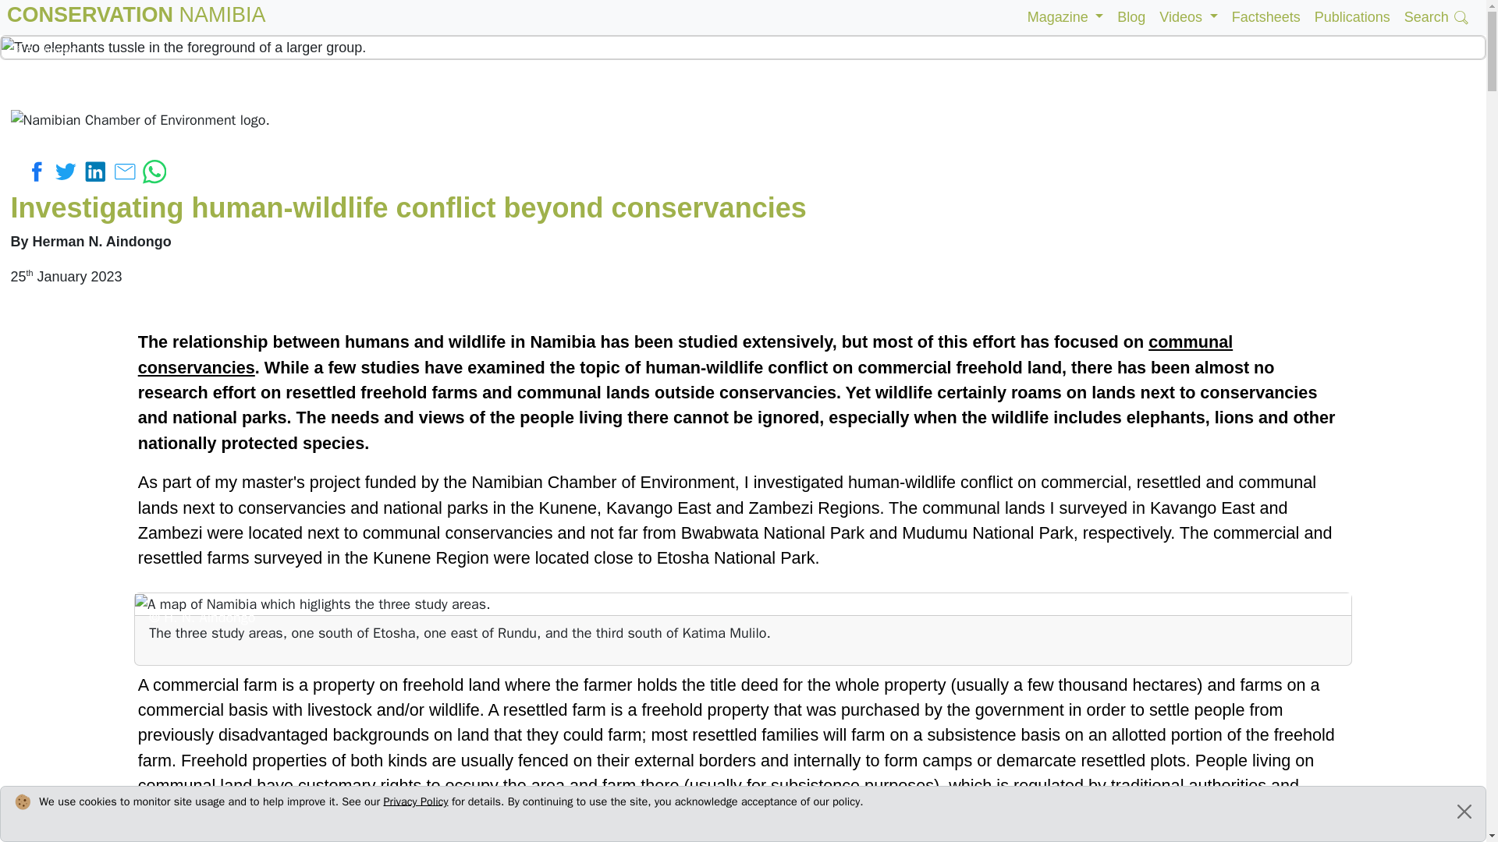 Image resolution: width=1498 pixels, height=842 pixels. I want to click on Search, so click(1437, 17).